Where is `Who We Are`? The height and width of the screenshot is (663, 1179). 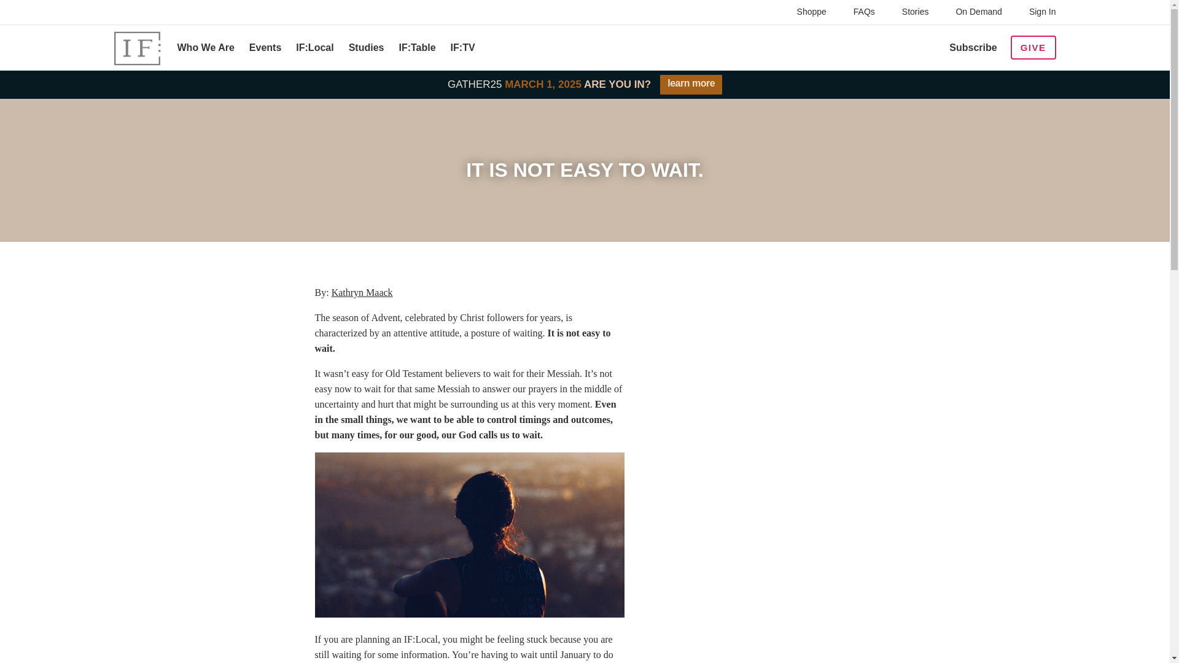 Who We Are is located at coordinates (205, 48).